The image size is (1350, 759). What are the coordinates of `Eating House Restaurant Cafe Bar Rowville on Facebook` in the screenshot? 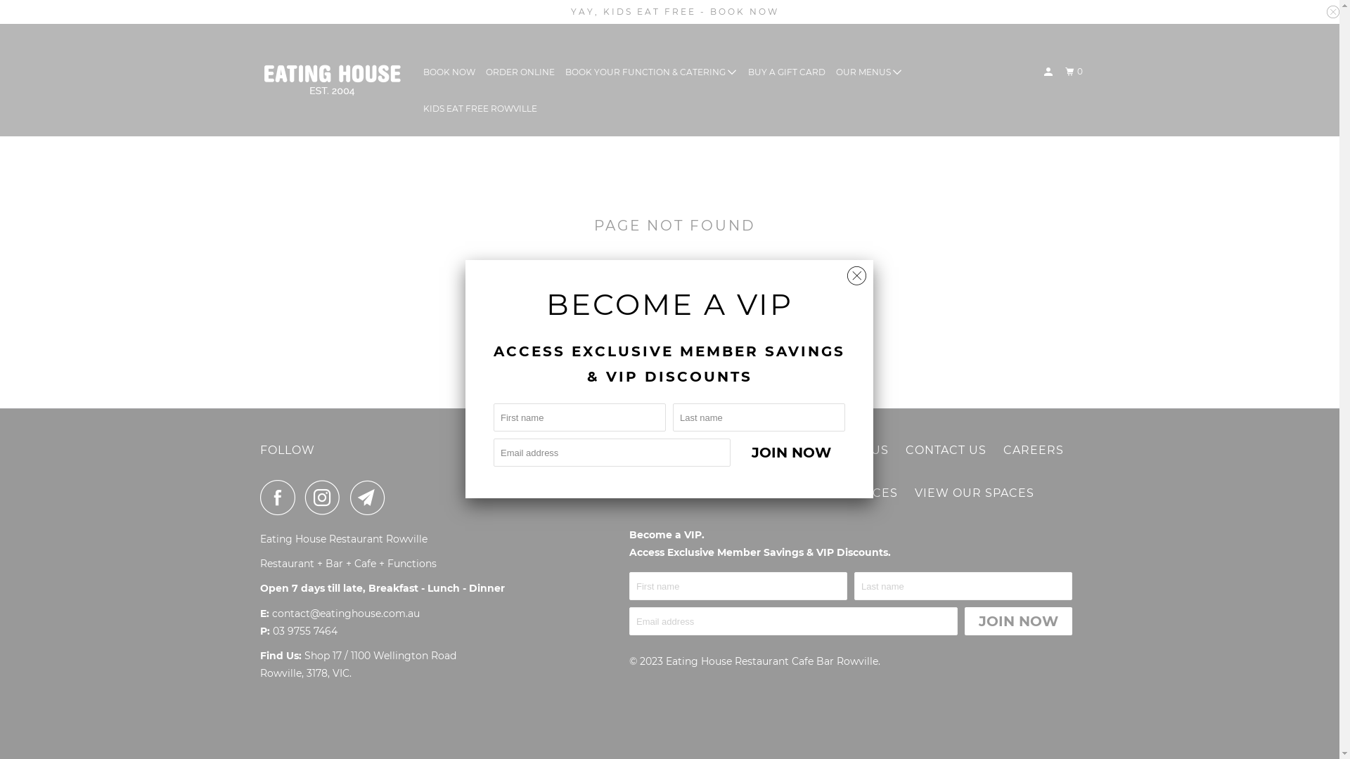 It's located at (281, 498).